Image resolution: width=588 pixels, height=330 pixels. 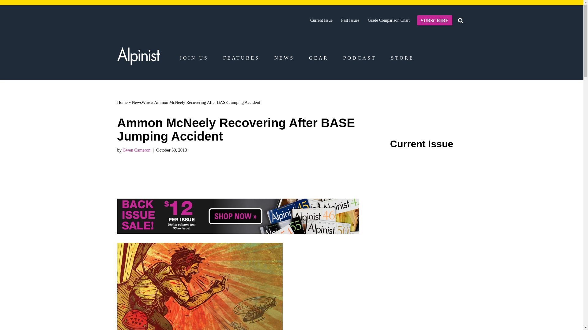 What do you see at coordinates (194, 58) in the screenshot?
I see `JOIN US` at bounding box center [194, 58].